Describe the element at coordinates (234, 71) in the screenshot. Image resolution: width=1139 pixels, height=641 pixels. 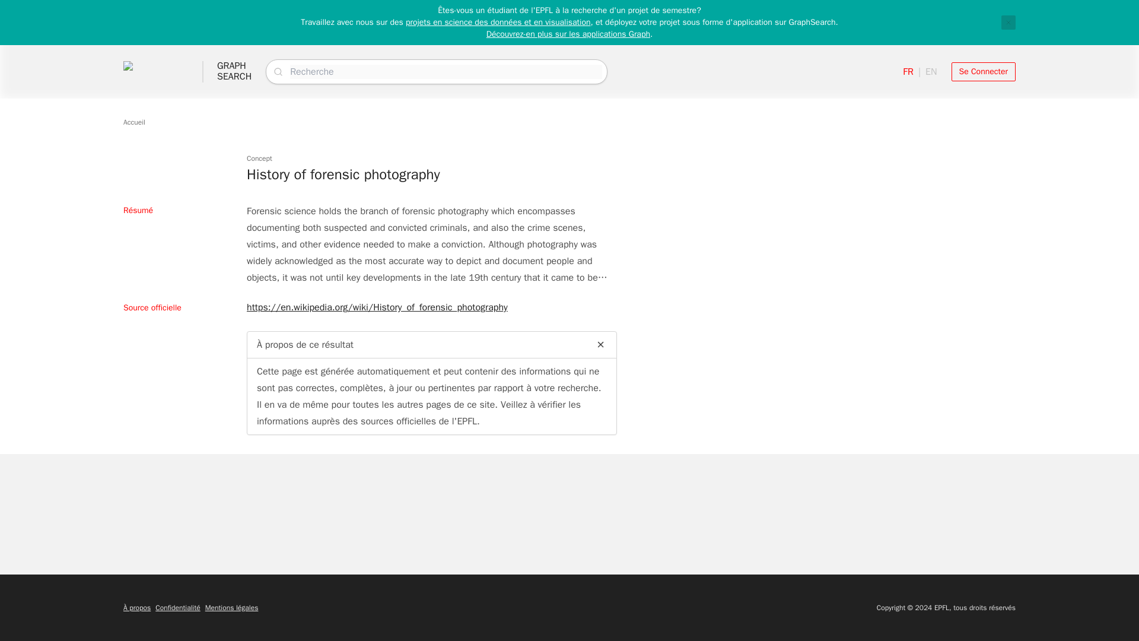
I see `Close notification` at that location.